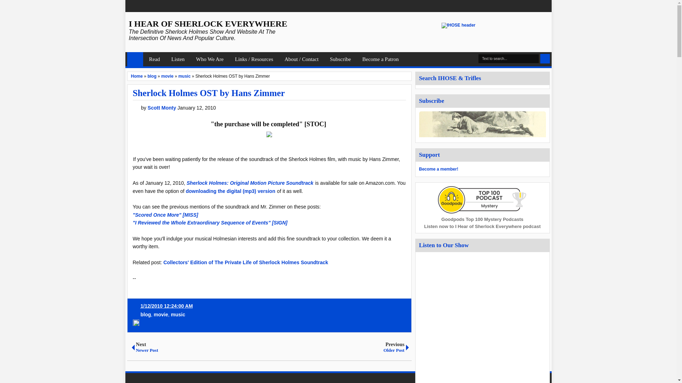 The image size is (682, 383). What do you see at coordinates (135, 59) in the screenshot?
I see `Home` at bounding box center [135, 59].